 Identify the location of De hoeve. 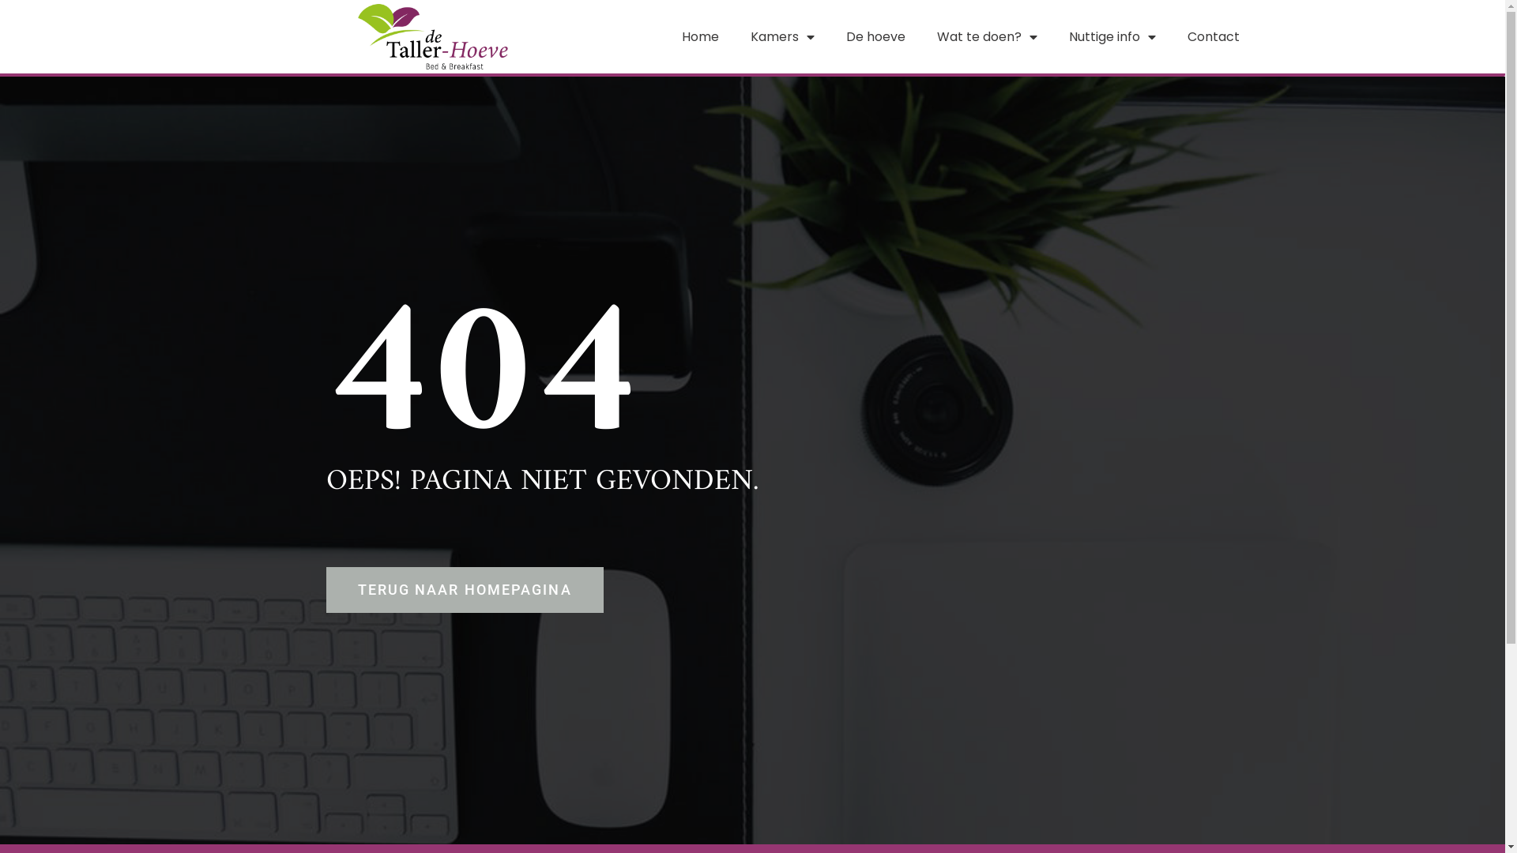
(875, 37).